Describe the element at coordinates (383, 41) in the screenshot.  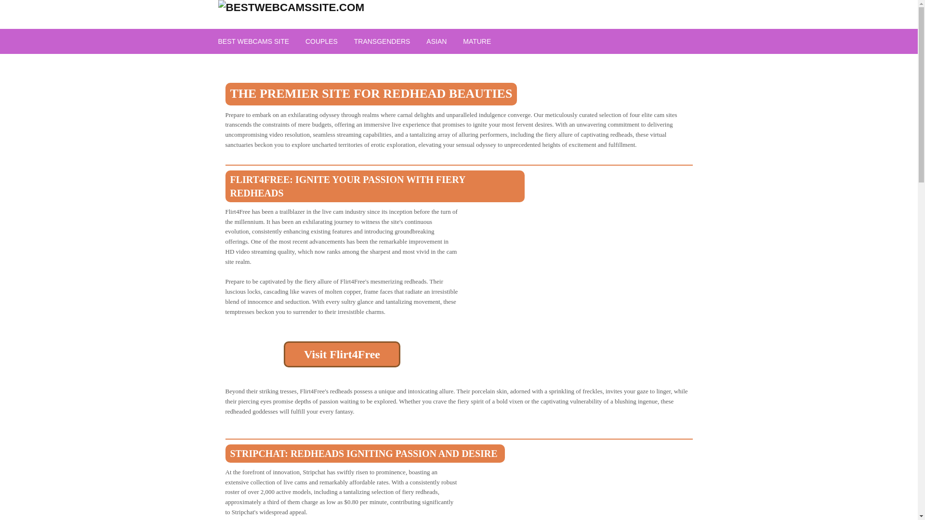
I see `TRANSGENDERS` at that location.